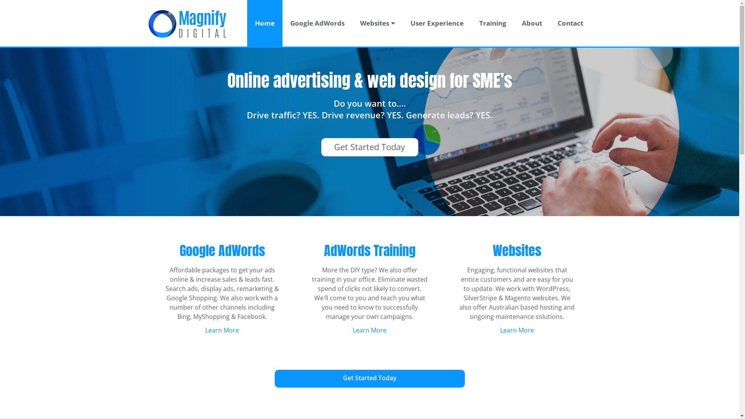 The image size is (745, 419). What do you see at coordinates (492, 23) in the screenshot?
I see `Training` at bounding box center [492, 23].